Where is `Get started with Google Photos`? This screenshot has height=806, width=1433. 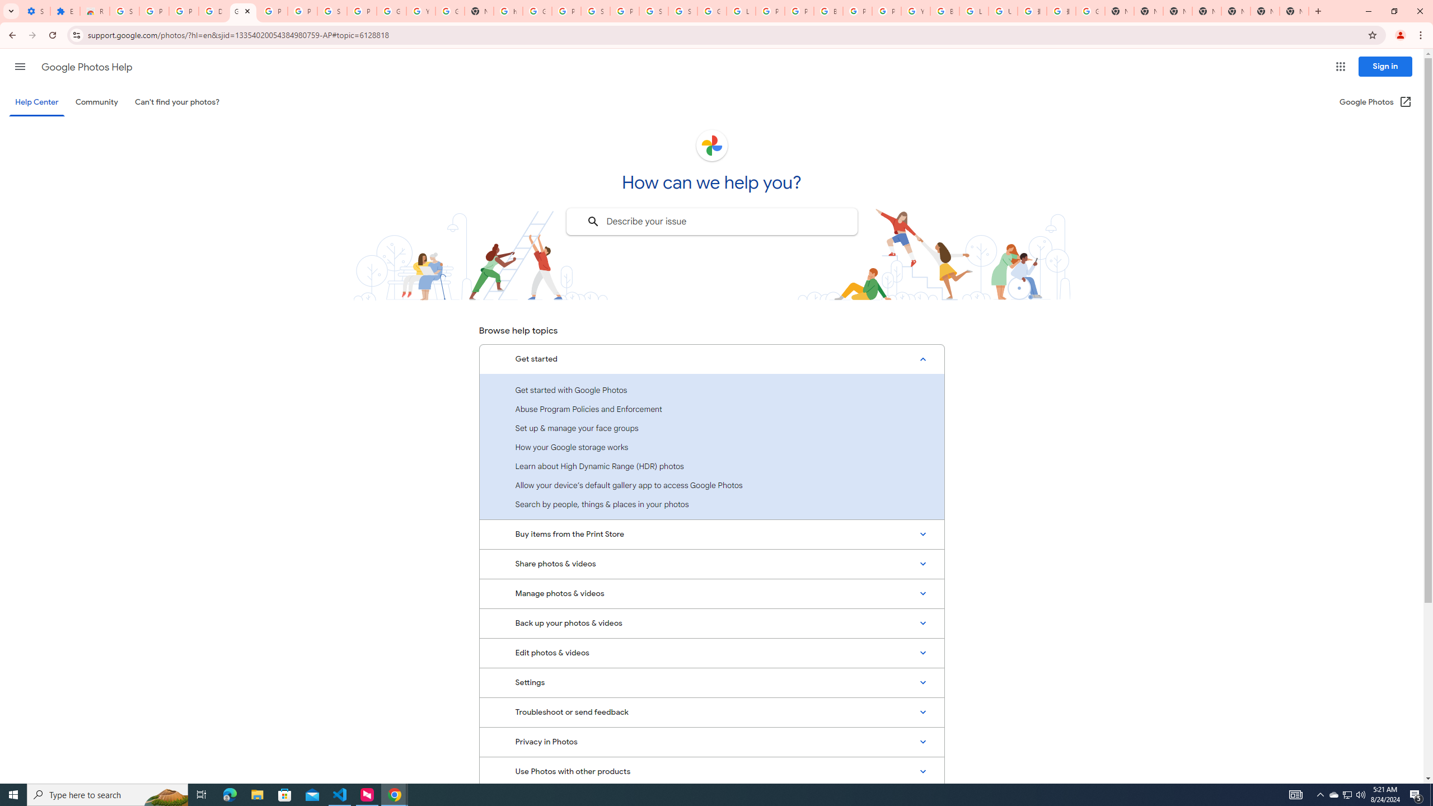
Get started with Google Photos is located at coordinates (711, 390).